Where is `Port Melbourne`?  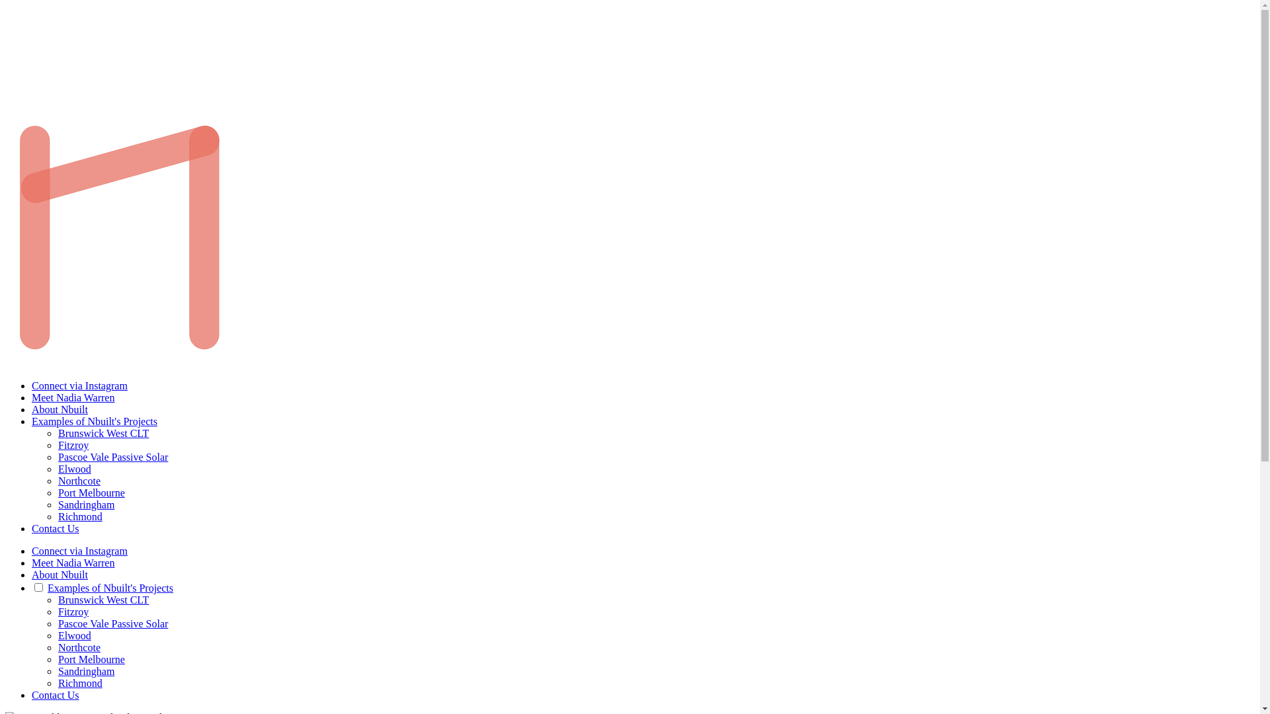
Port Melbourne is located at coordinates (91, 493).